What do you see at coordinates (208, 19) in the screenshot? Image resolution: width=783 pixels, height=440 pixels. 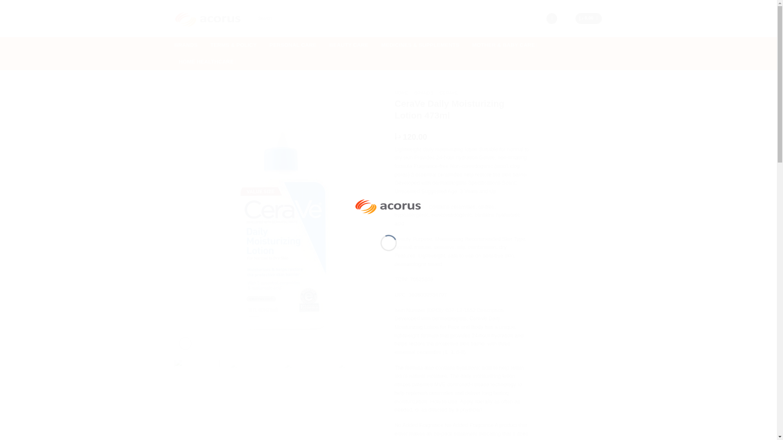 I see `Acorus Pharma` at bounding box center [208, 19].